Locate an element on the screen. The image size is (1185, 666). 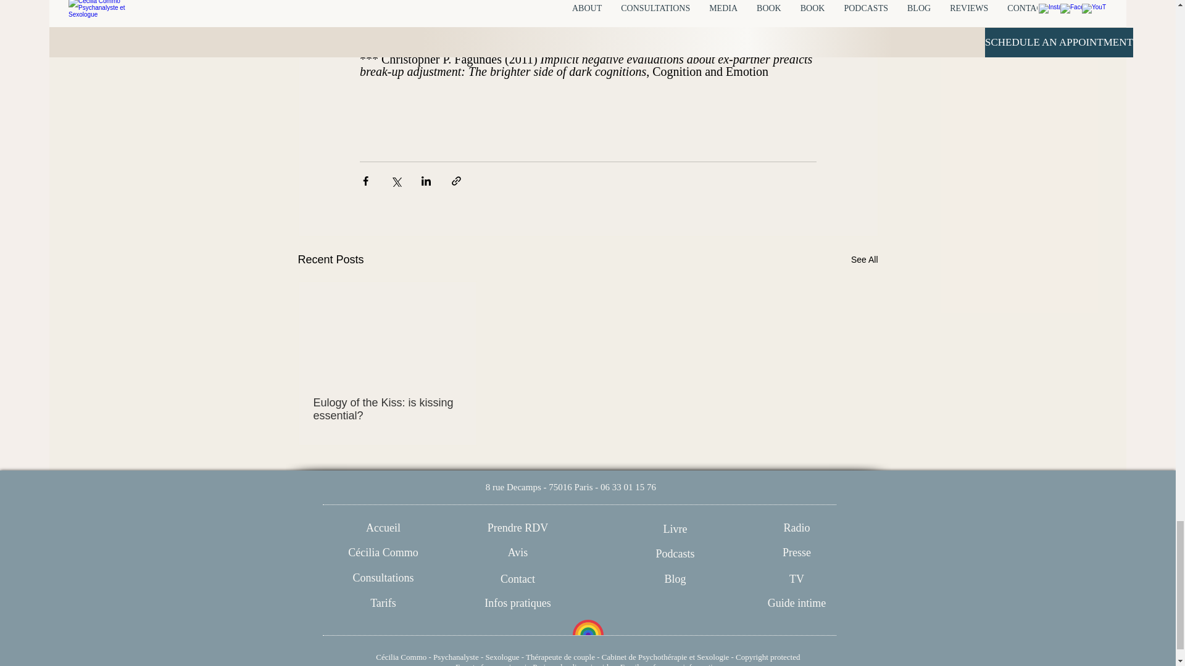
Prendre RDV is located at coordinates (517, 528).